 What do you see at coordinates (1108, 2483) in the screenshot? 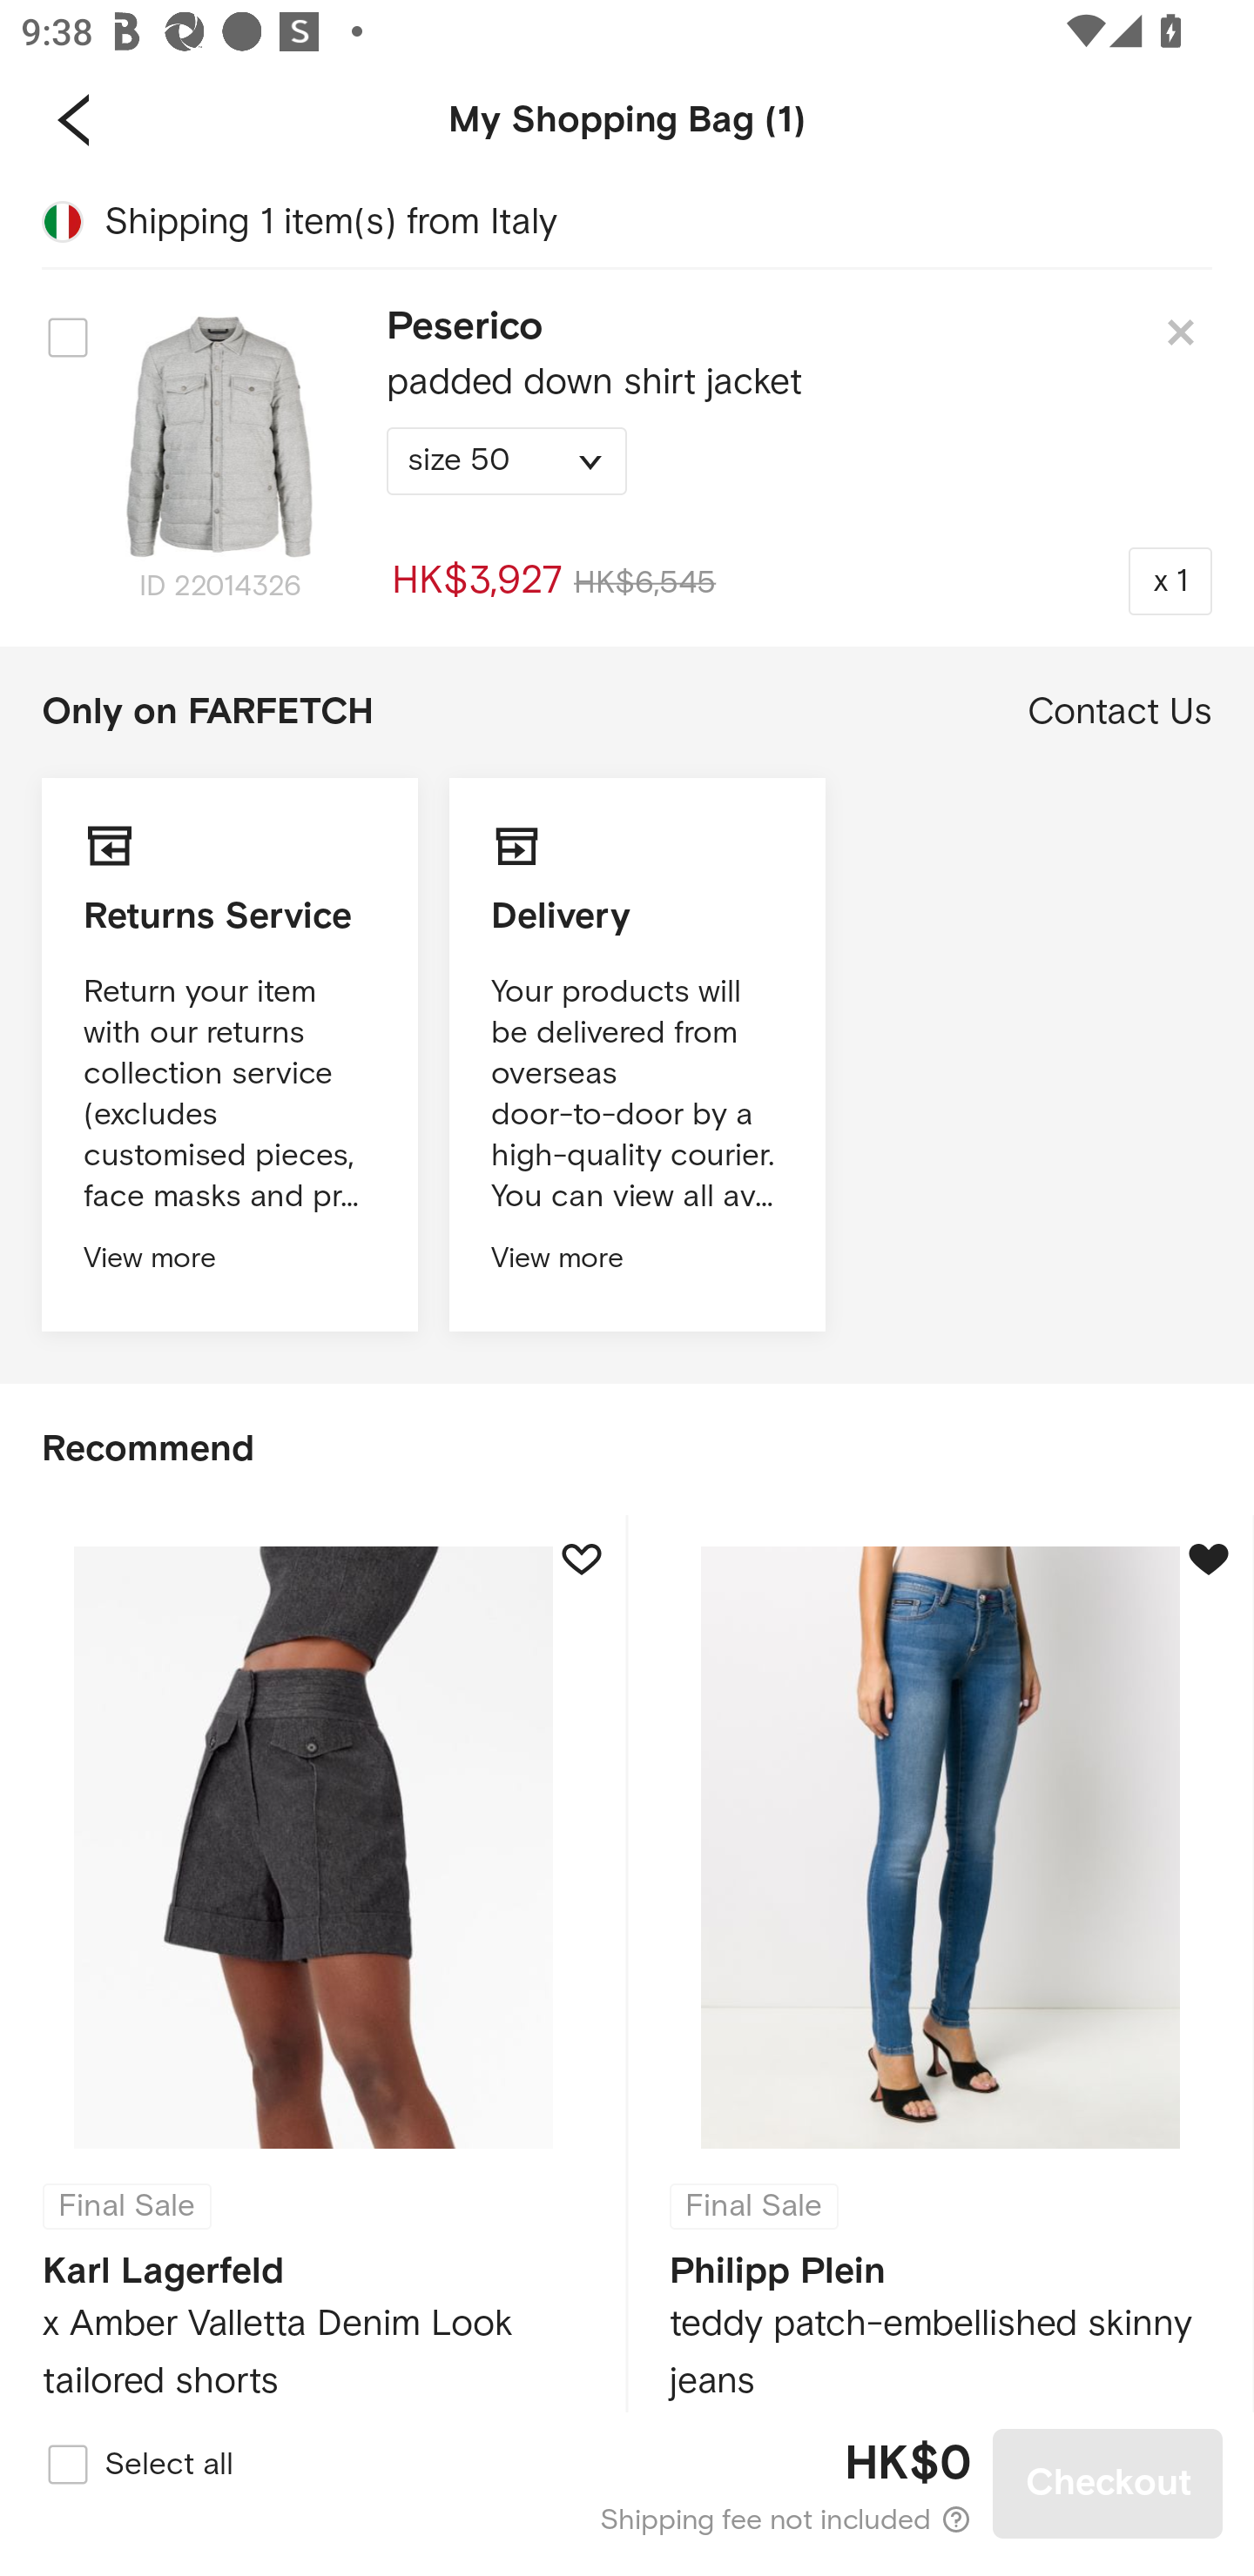
I see `Checkout` at bounding box center [1108, 2483].